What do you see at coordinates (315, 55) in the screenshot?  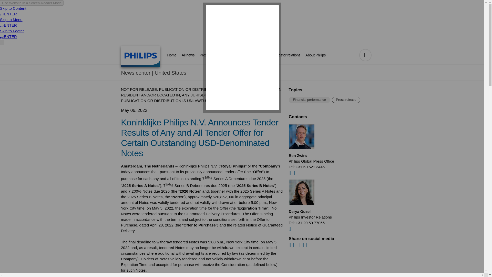 I see `About Philips` at bounding box center [315, 55].